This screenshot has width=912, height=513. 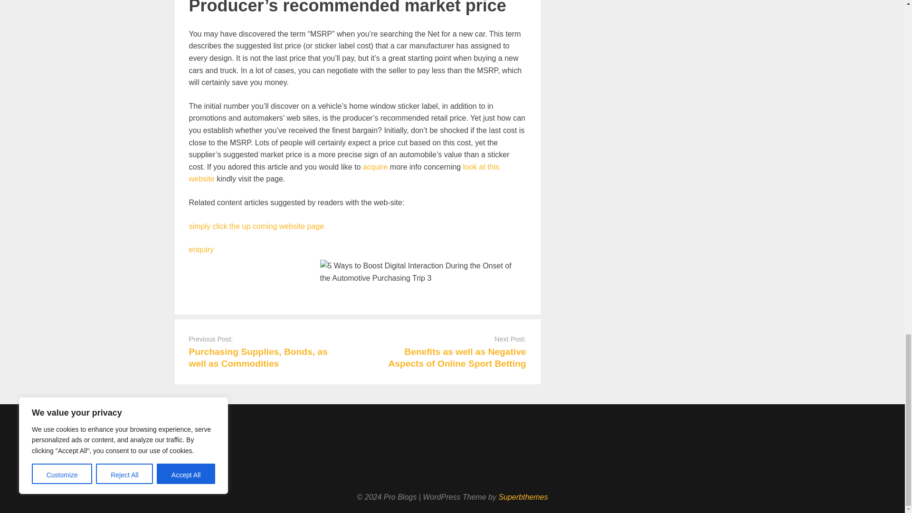 I want to click on look at this website, so click(x=344, y=173).